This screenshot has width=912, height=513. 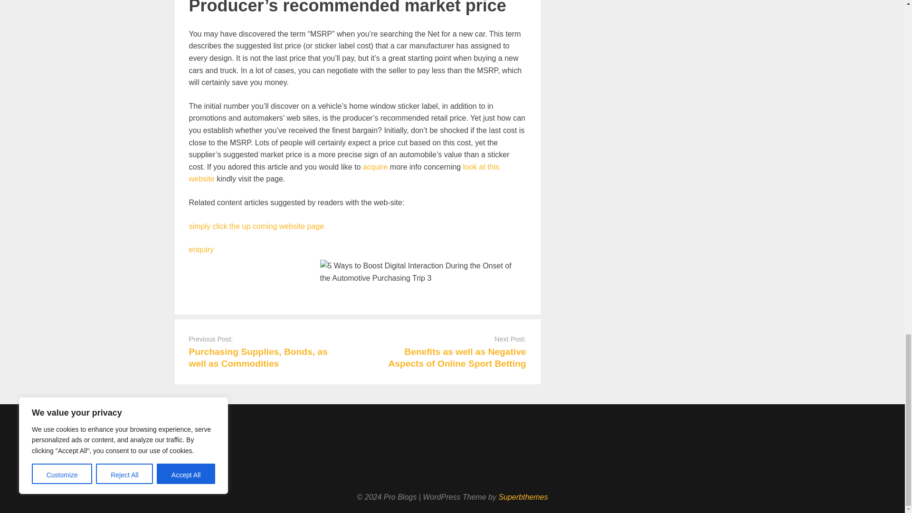 I want to click on look at this website, so click(x=344, y=173).